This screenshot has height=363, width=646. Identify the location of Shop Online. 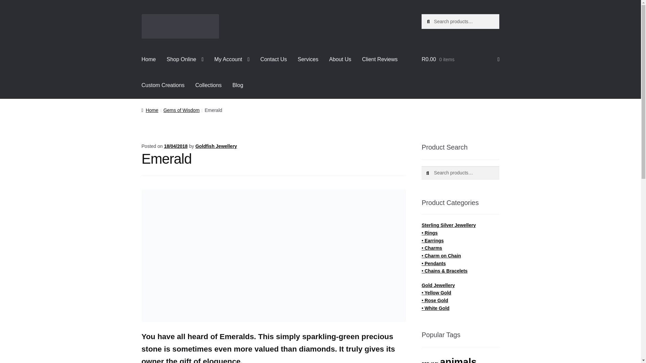
(185, 59).